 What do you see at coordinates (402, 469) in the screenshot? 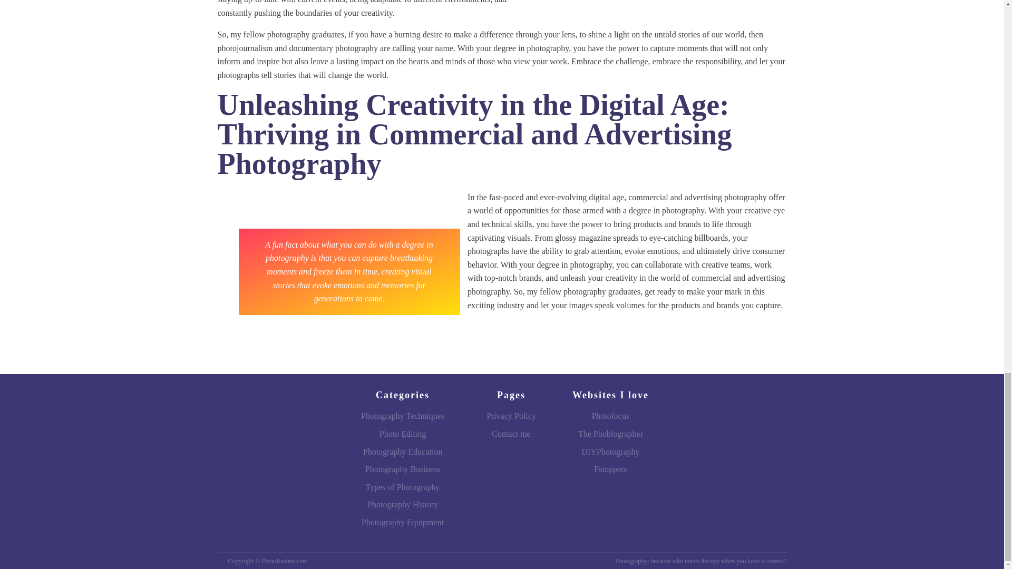
I see `Photography Business` at bounding box center [402, 469].